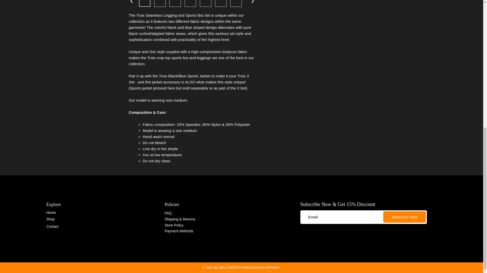  I want to click on Payment Methods, so click(179, 231).